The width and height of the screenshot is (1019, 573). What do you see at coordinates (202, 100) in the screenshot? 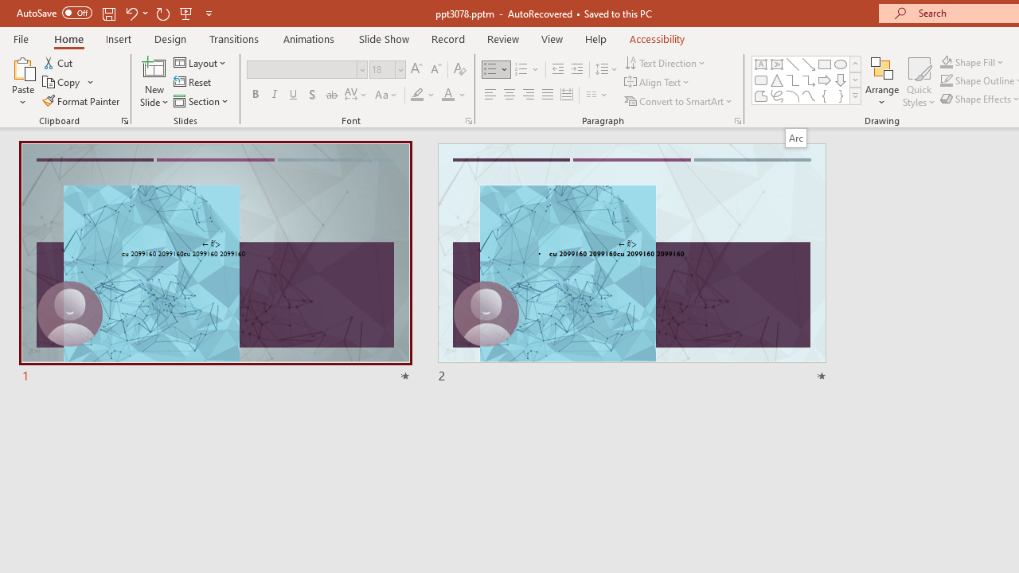
I see `Section` at bounding box center [202, 100].